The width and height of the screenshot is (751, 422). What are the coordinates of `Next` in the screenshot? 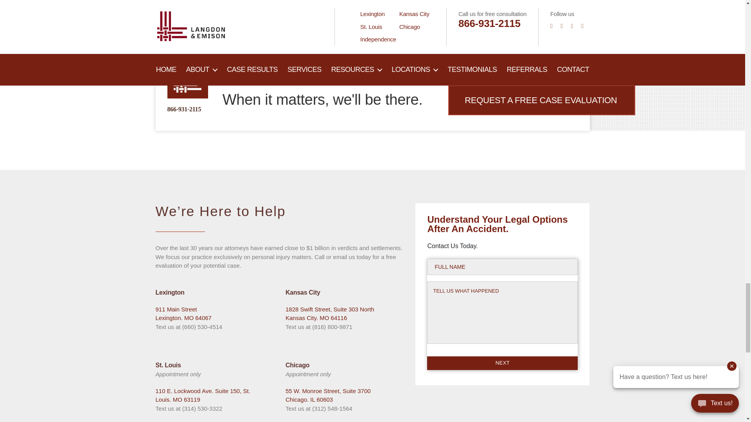 It's located at (502, 363).